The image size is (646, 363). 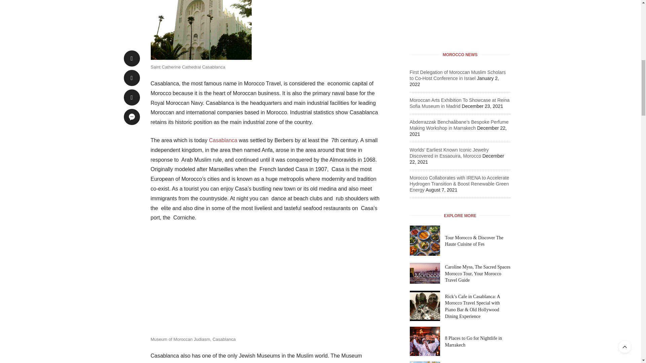 What do you see at coordinates (223, 140) in the screenshot?
I see `Casablanca` at bounding box center [223, 140].